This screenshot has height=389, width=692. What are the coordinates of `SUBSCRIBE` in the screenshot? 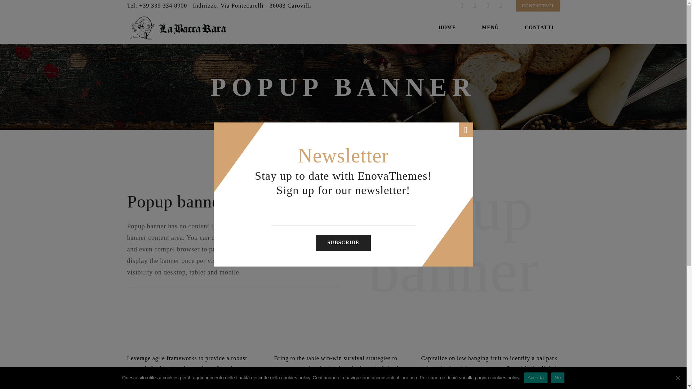 It's located at (343, 243).